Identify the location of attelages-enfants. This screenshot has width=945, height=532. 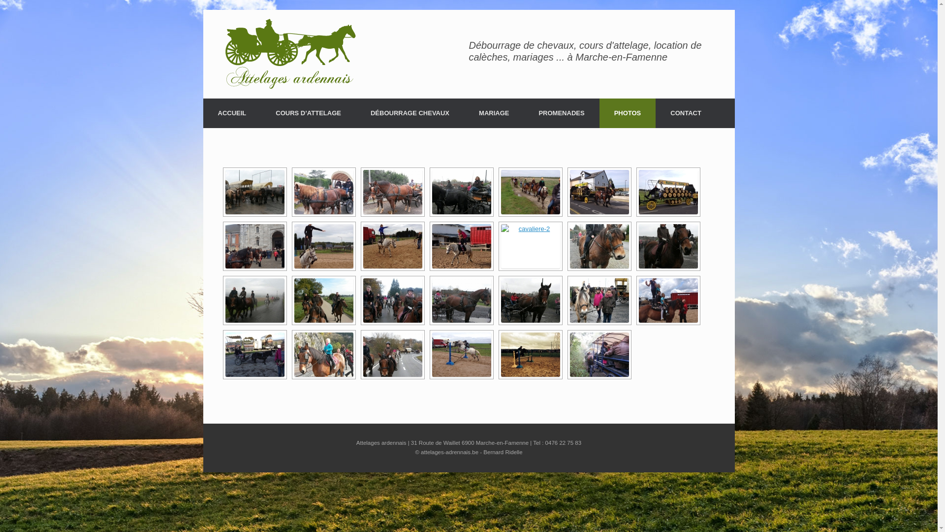
(393, 192).